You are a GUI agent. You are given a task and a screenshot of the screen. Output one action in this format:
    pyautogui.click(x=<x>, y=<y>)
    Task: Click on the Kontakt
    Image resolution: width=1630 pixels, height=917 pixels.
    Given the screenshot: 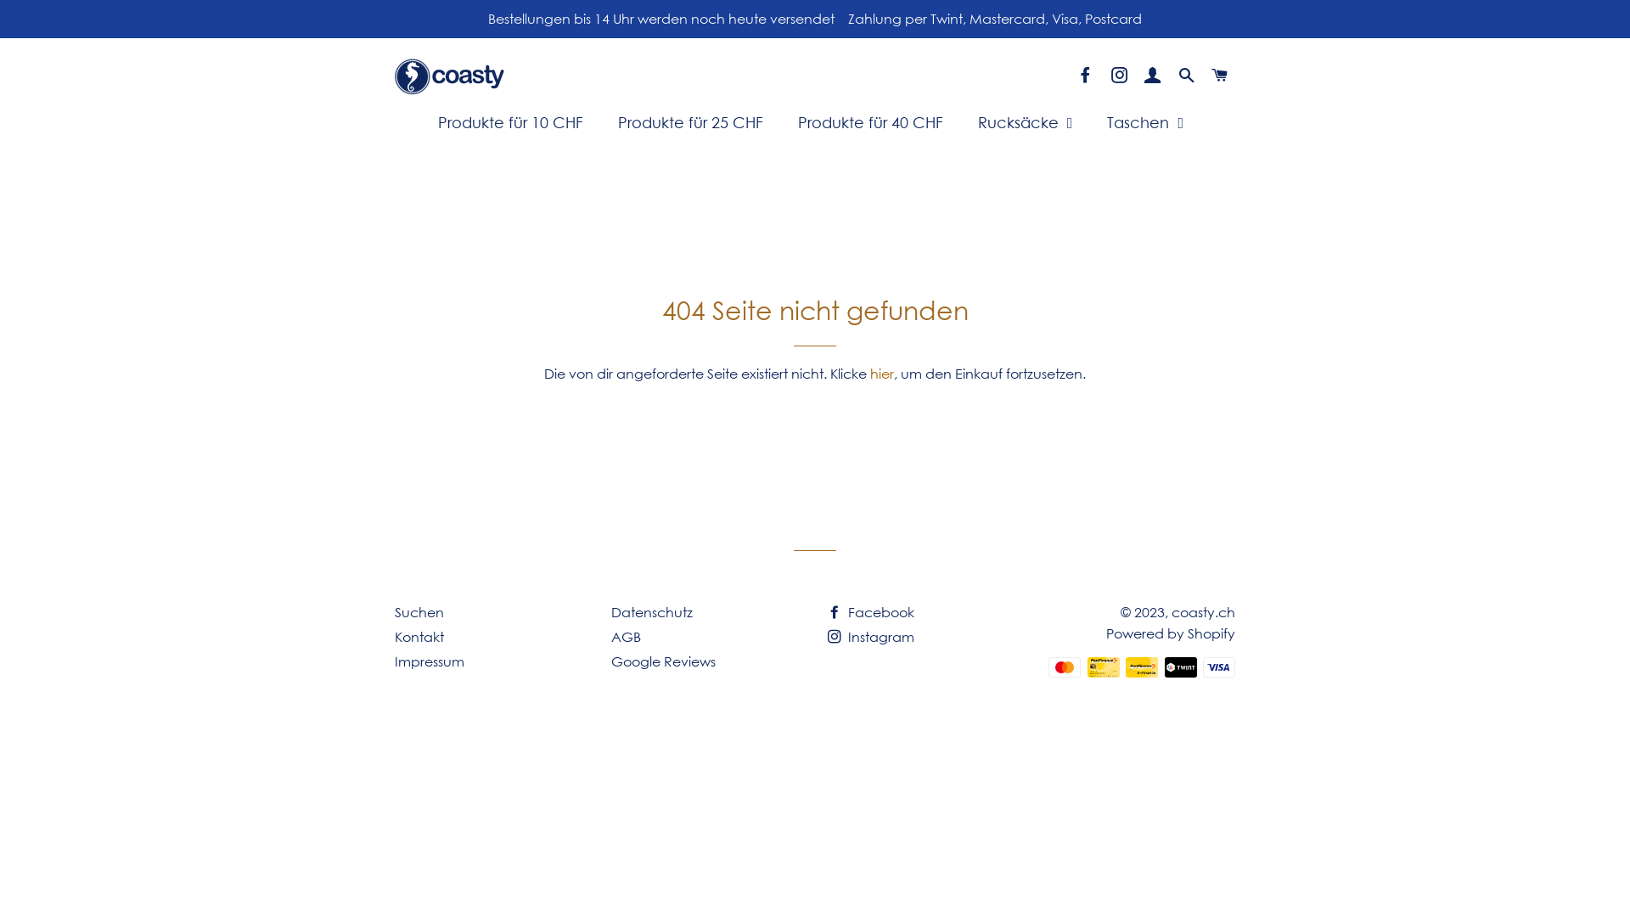 What is the action you would take?
    pyautogui.click(x=419, y=637)
    